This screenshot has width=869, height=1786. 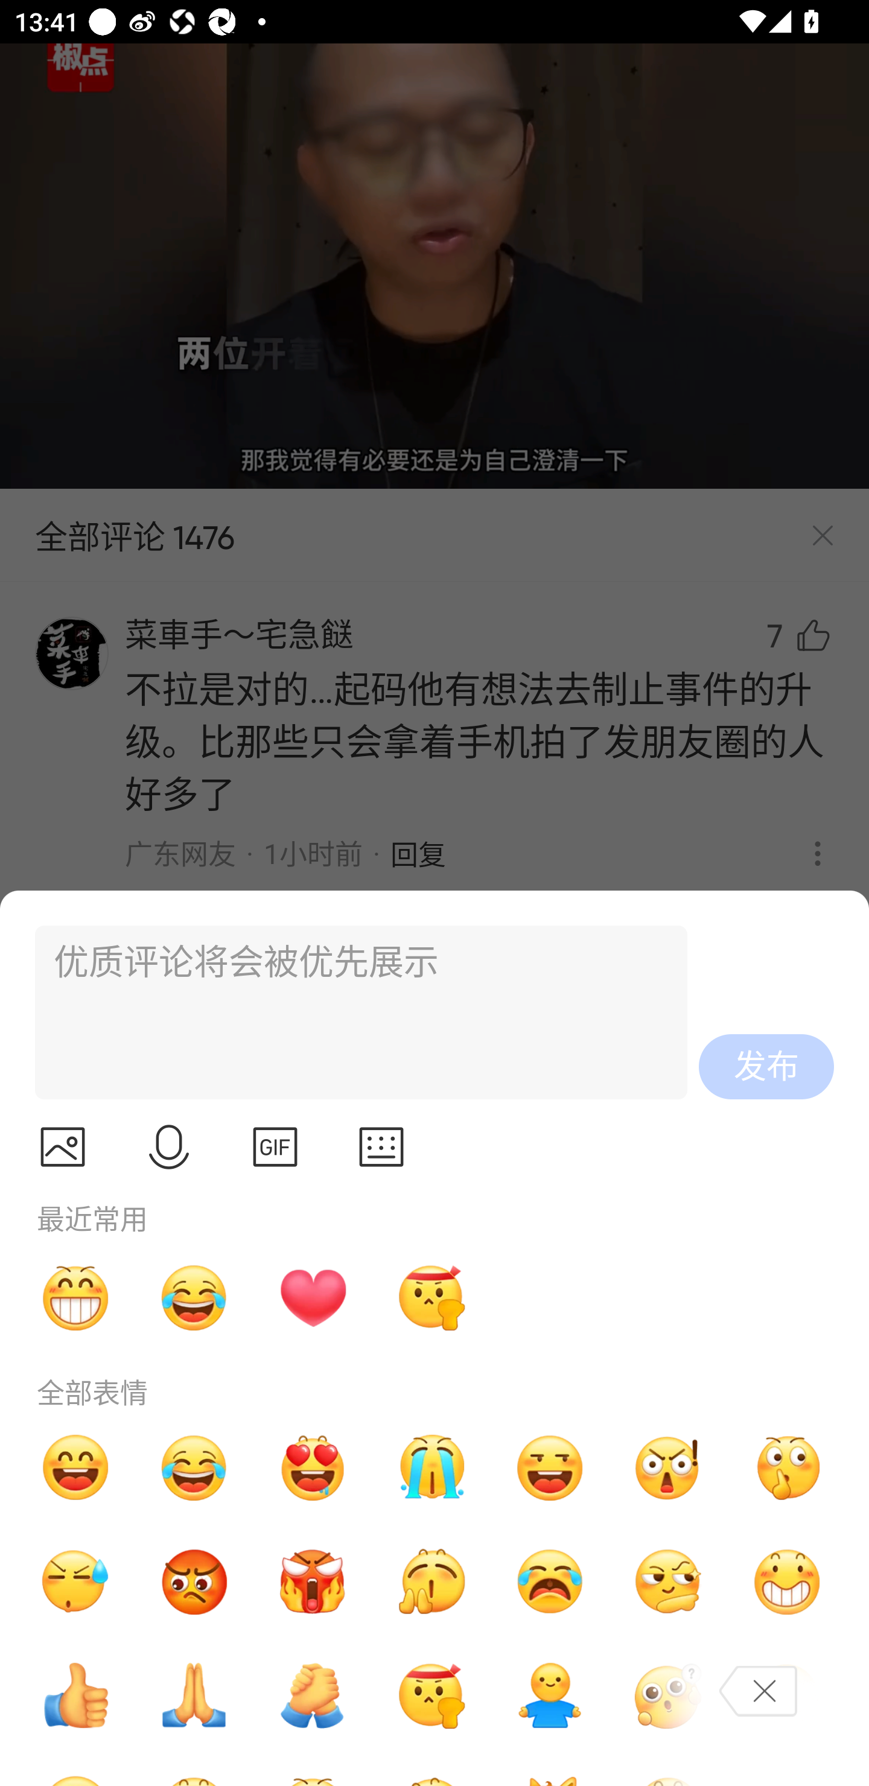 I want to click on 嘿嘿, so click(x=550, y=1467).